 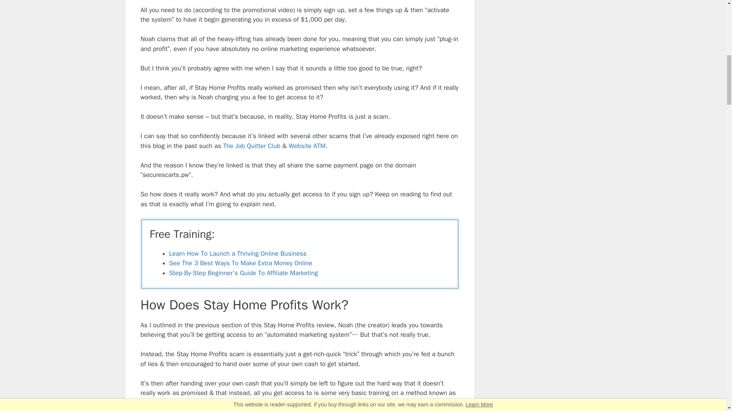 I want to click on Step-By-Step Beginner's Guide To Affiliate Marketing, so click(x=243, y=273).